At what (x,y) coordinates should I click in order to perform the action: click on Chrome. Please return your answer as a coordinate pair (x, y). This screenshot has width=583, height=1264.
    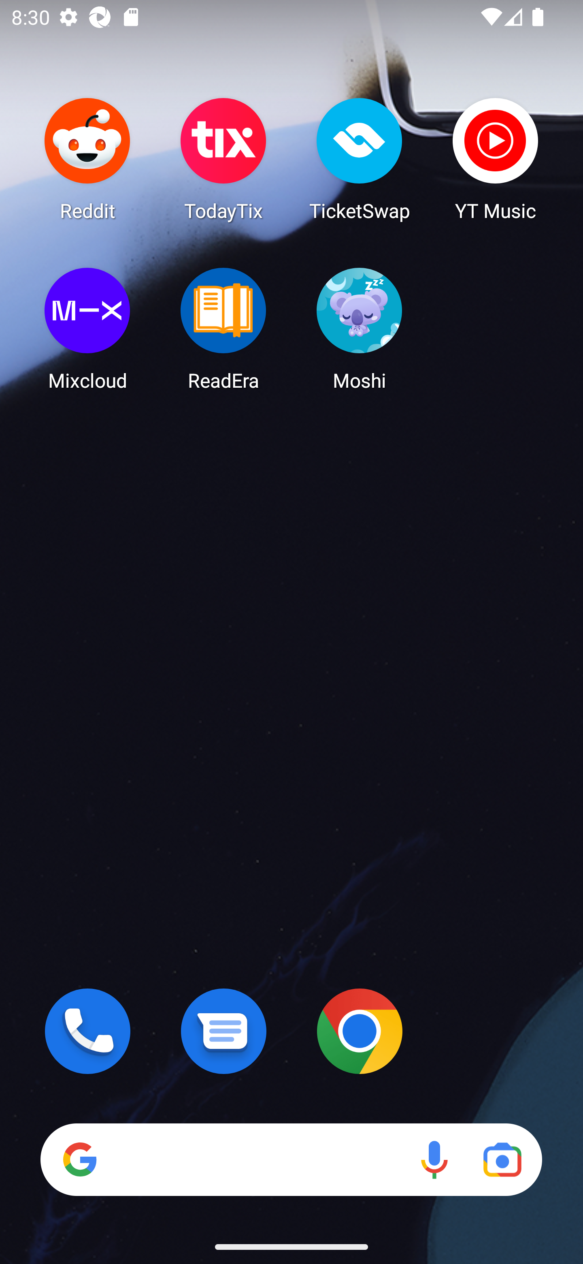
    Looking at the image, I should click on (360, 1031).